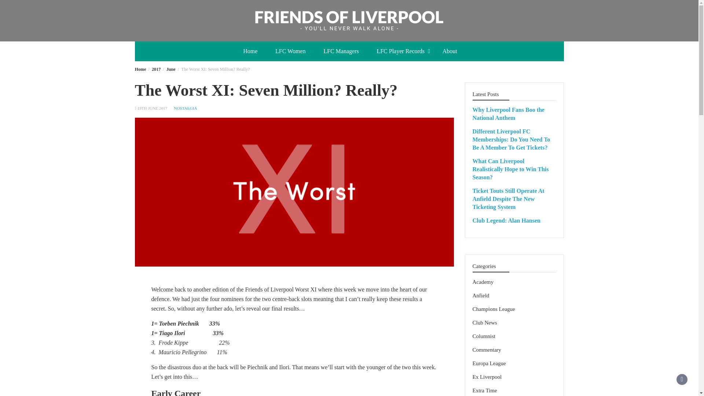  What do you see at coordinates (510, 169) in the screenshot?
I see `What Can Liverpool Realistically Hope to Win This Season?` at bounding box center [510, 169].